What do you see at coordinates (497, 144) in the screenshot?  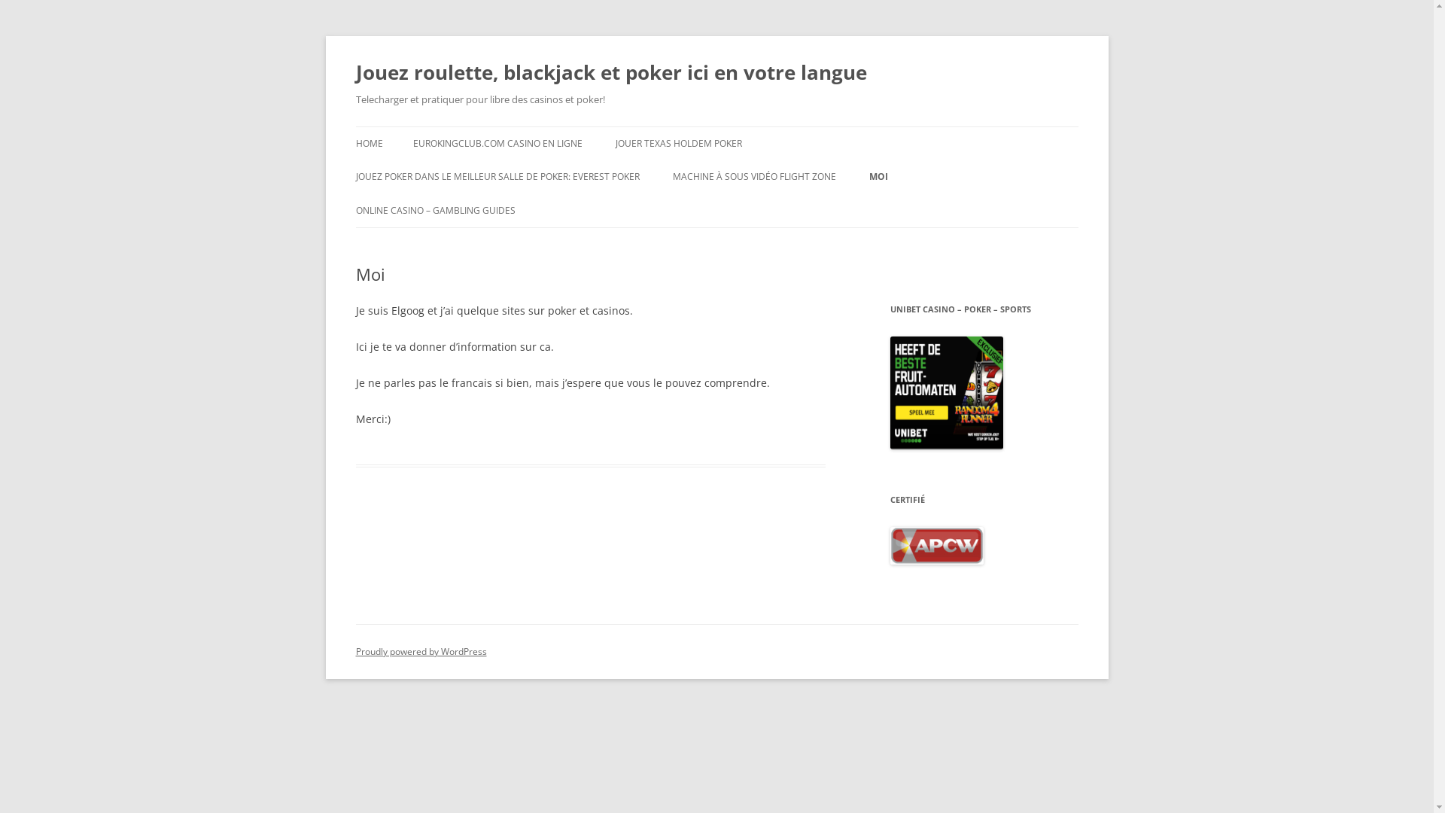 I see `EUROKINGCLUB.COM CASINO EN LIGNE` at bounding box center [497, 144].